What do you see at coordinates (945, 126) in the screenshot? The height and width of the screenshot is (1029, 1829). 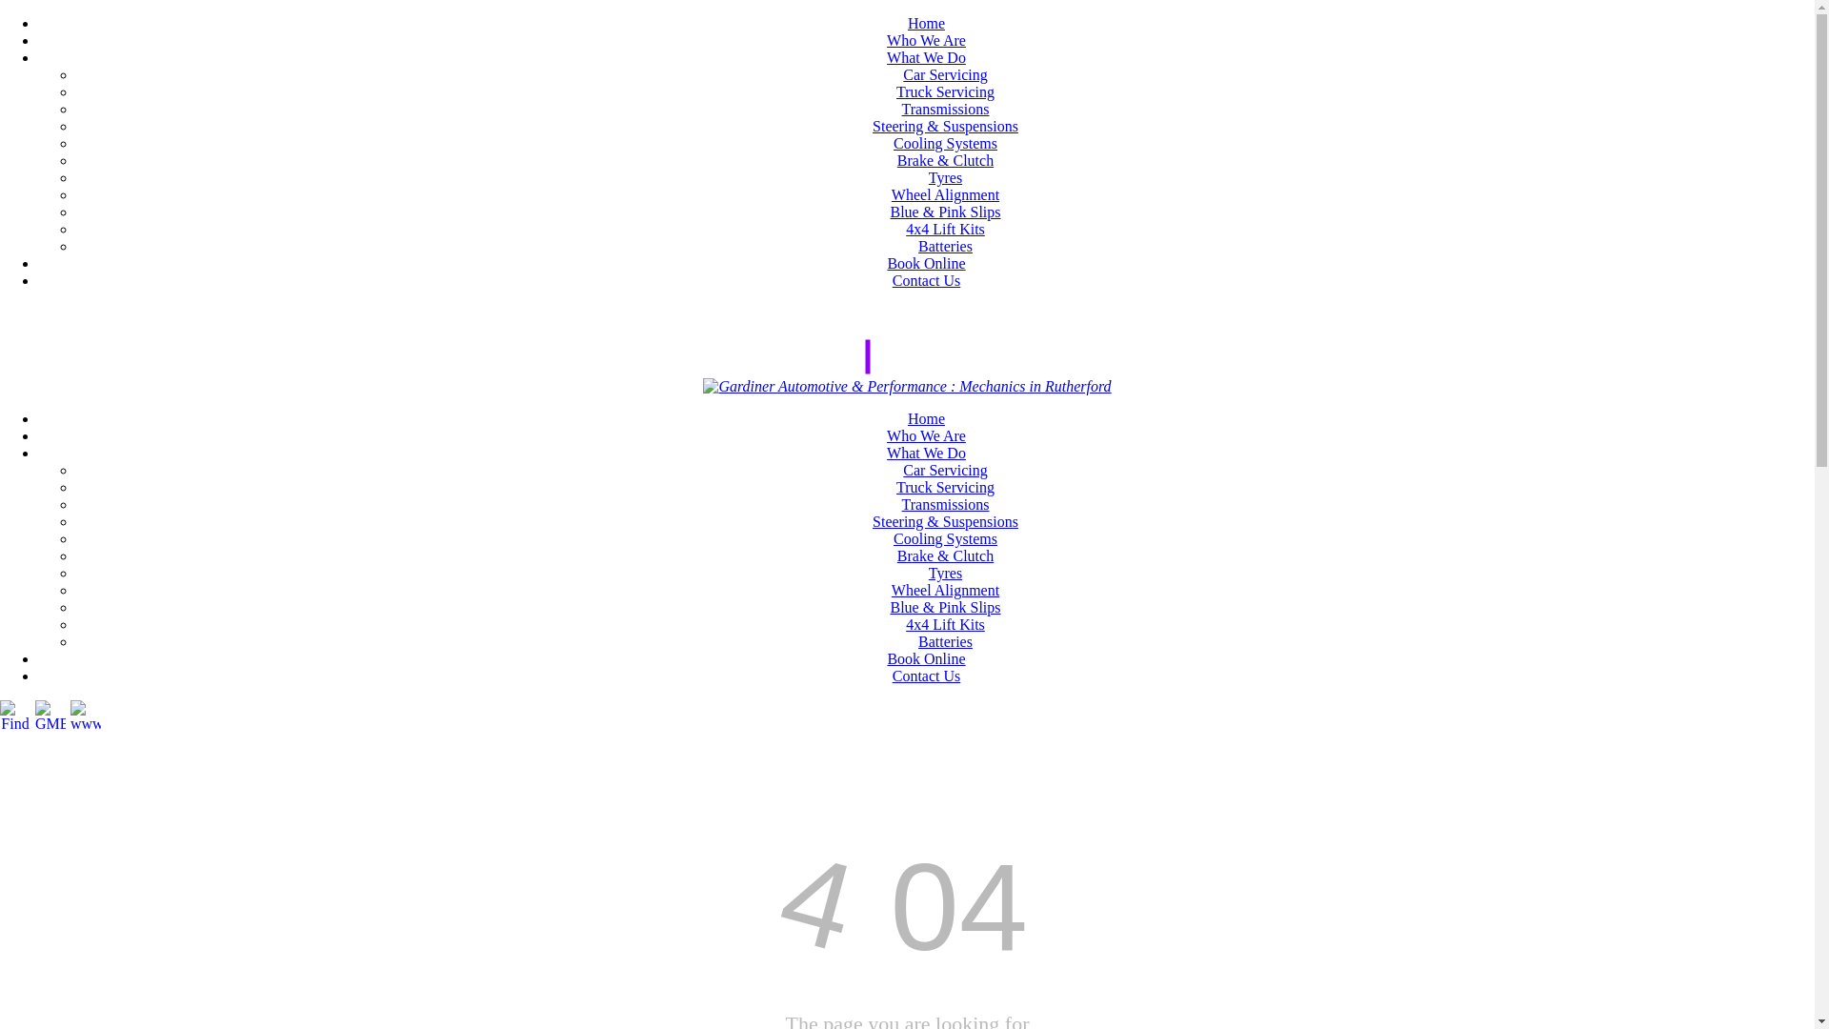 I see `Steering & Suspensions` at bounding box center [945, 126].